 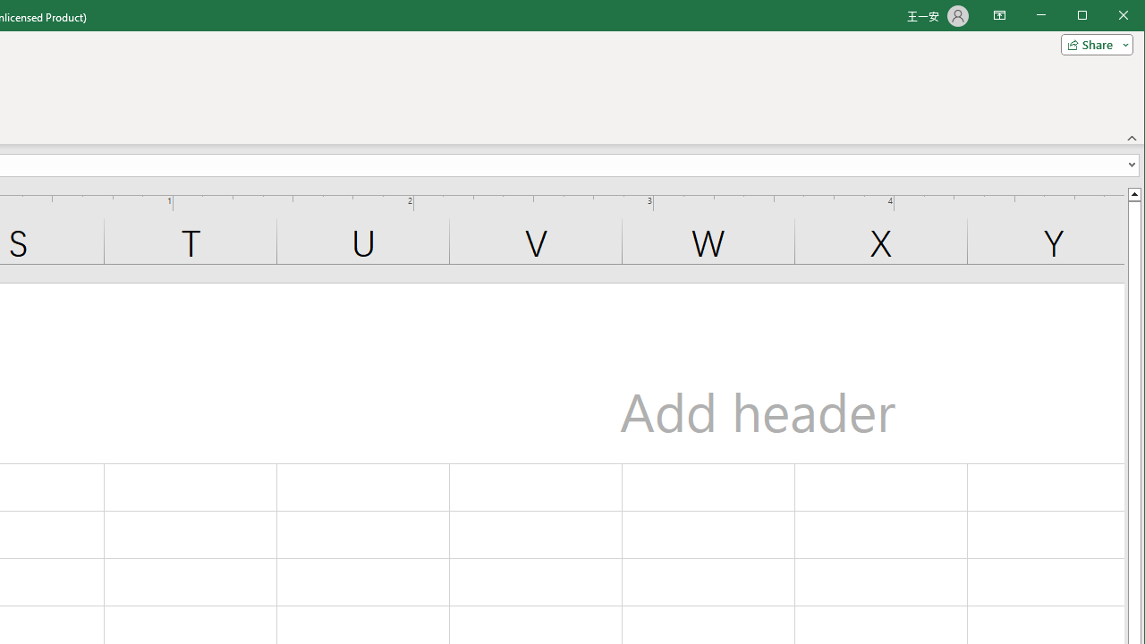 I want to click on Ribbon Display Options, so click(x=999, y=16).